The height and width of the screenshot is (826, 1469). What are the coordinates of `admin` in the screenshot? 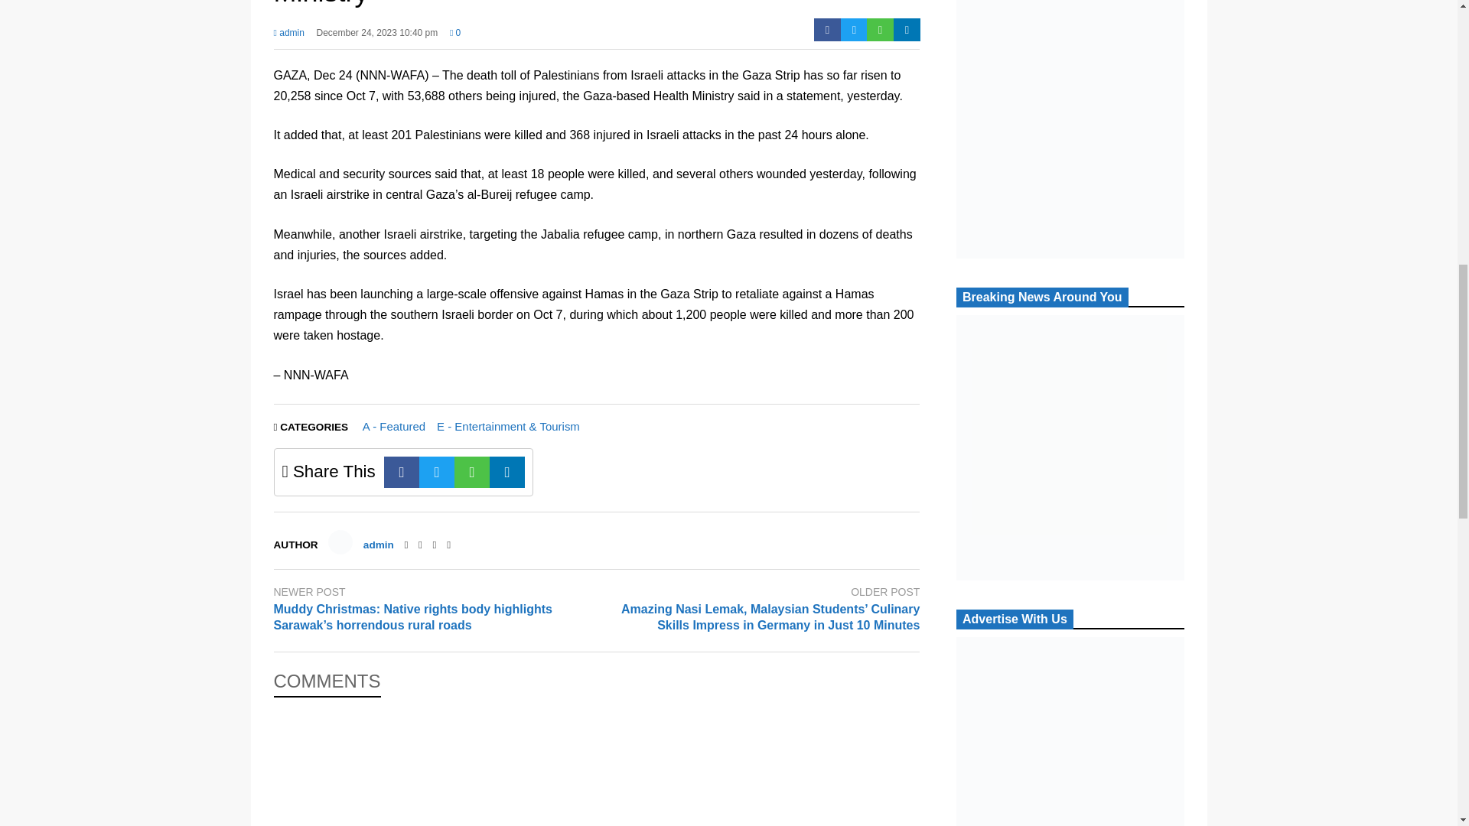 It's located at (288, 37).